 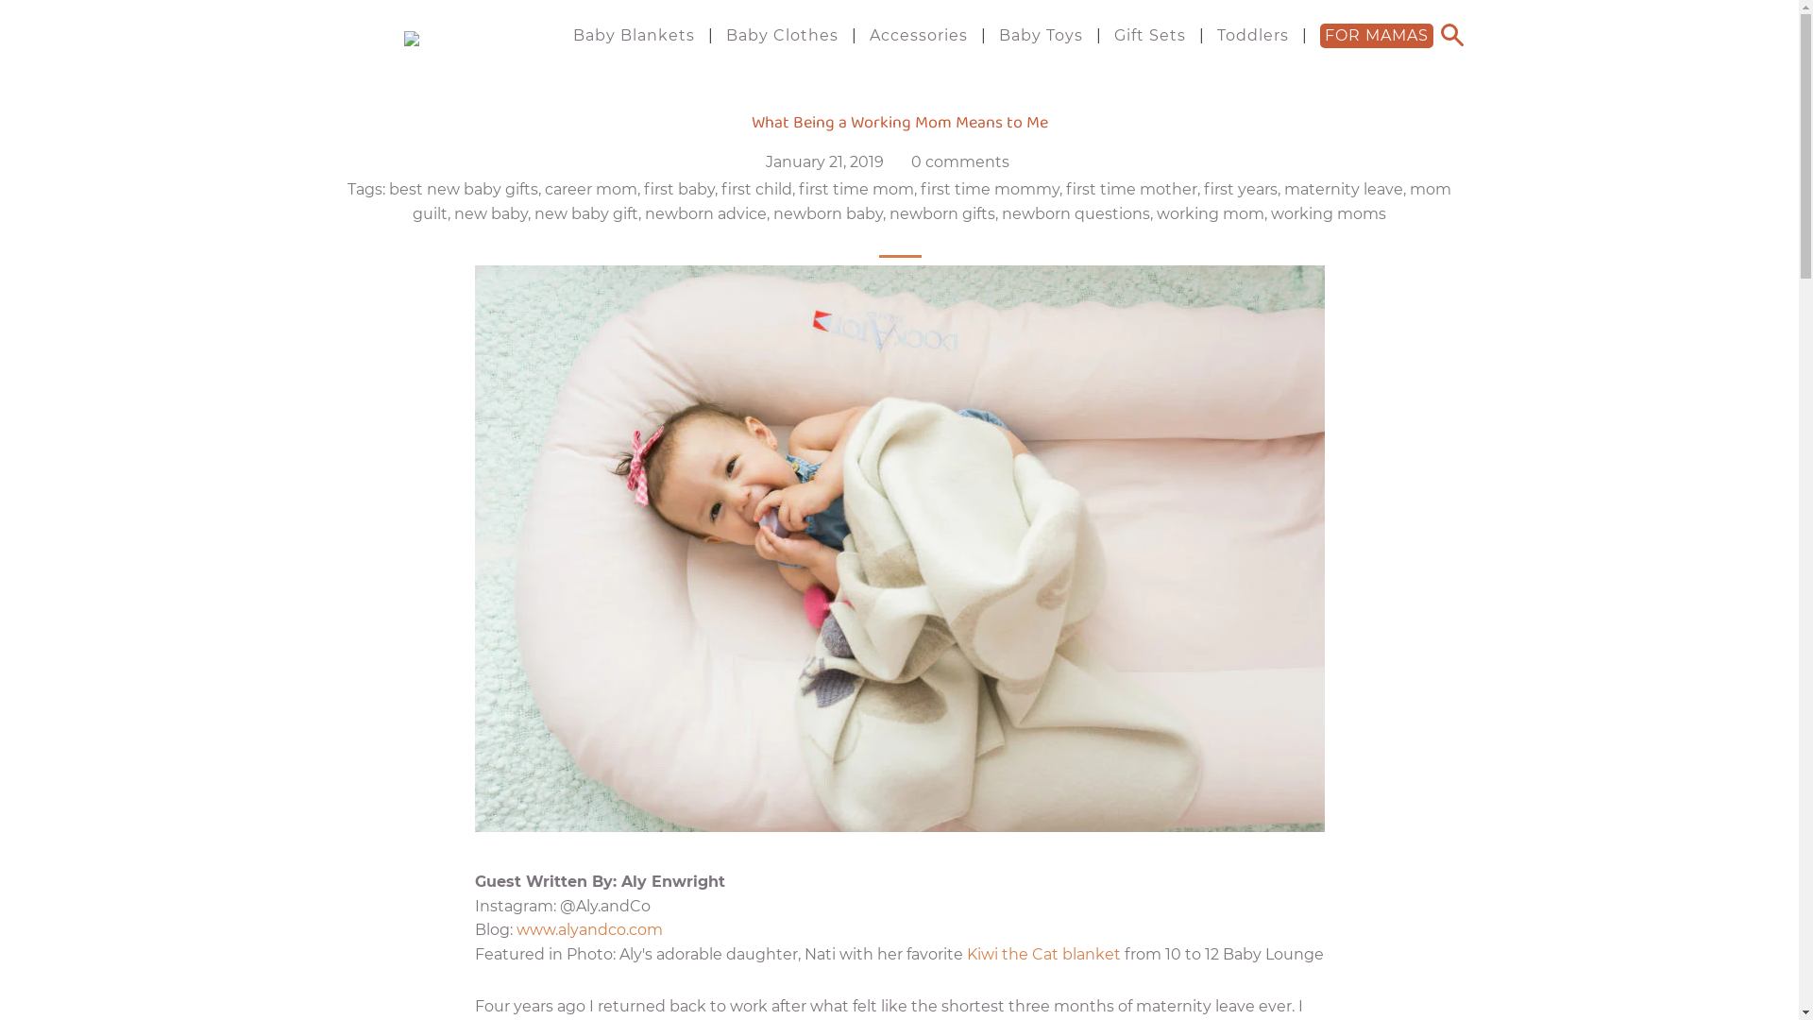 What do you see at coordinates (1211, 213) in the screenshot?
I see `working mom` at bounding box center [1211, 213].